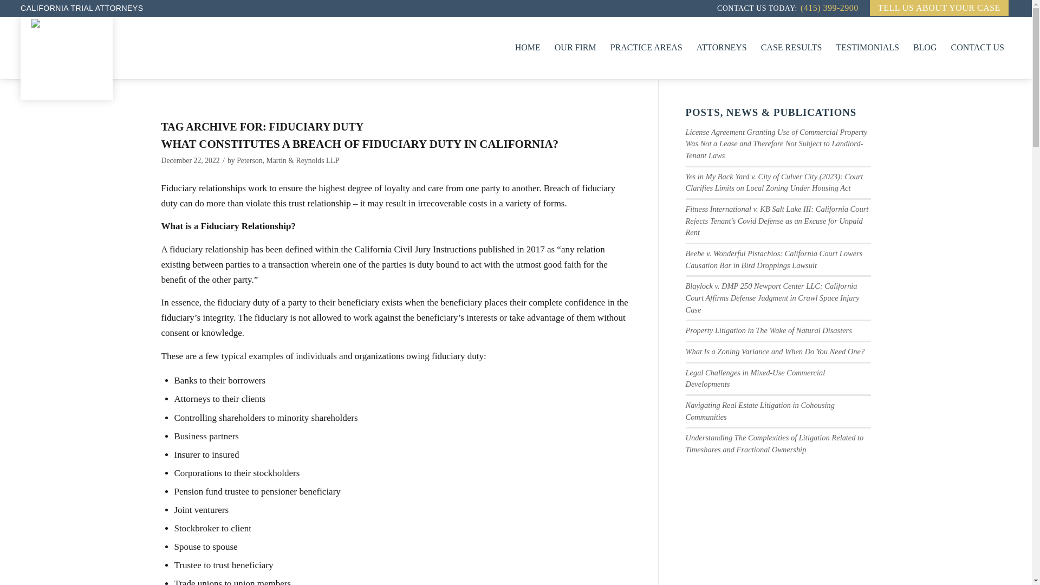  Describe the element at coordinates (791, 48) in the screenshot. I see `CASE RESULTS` at that location.